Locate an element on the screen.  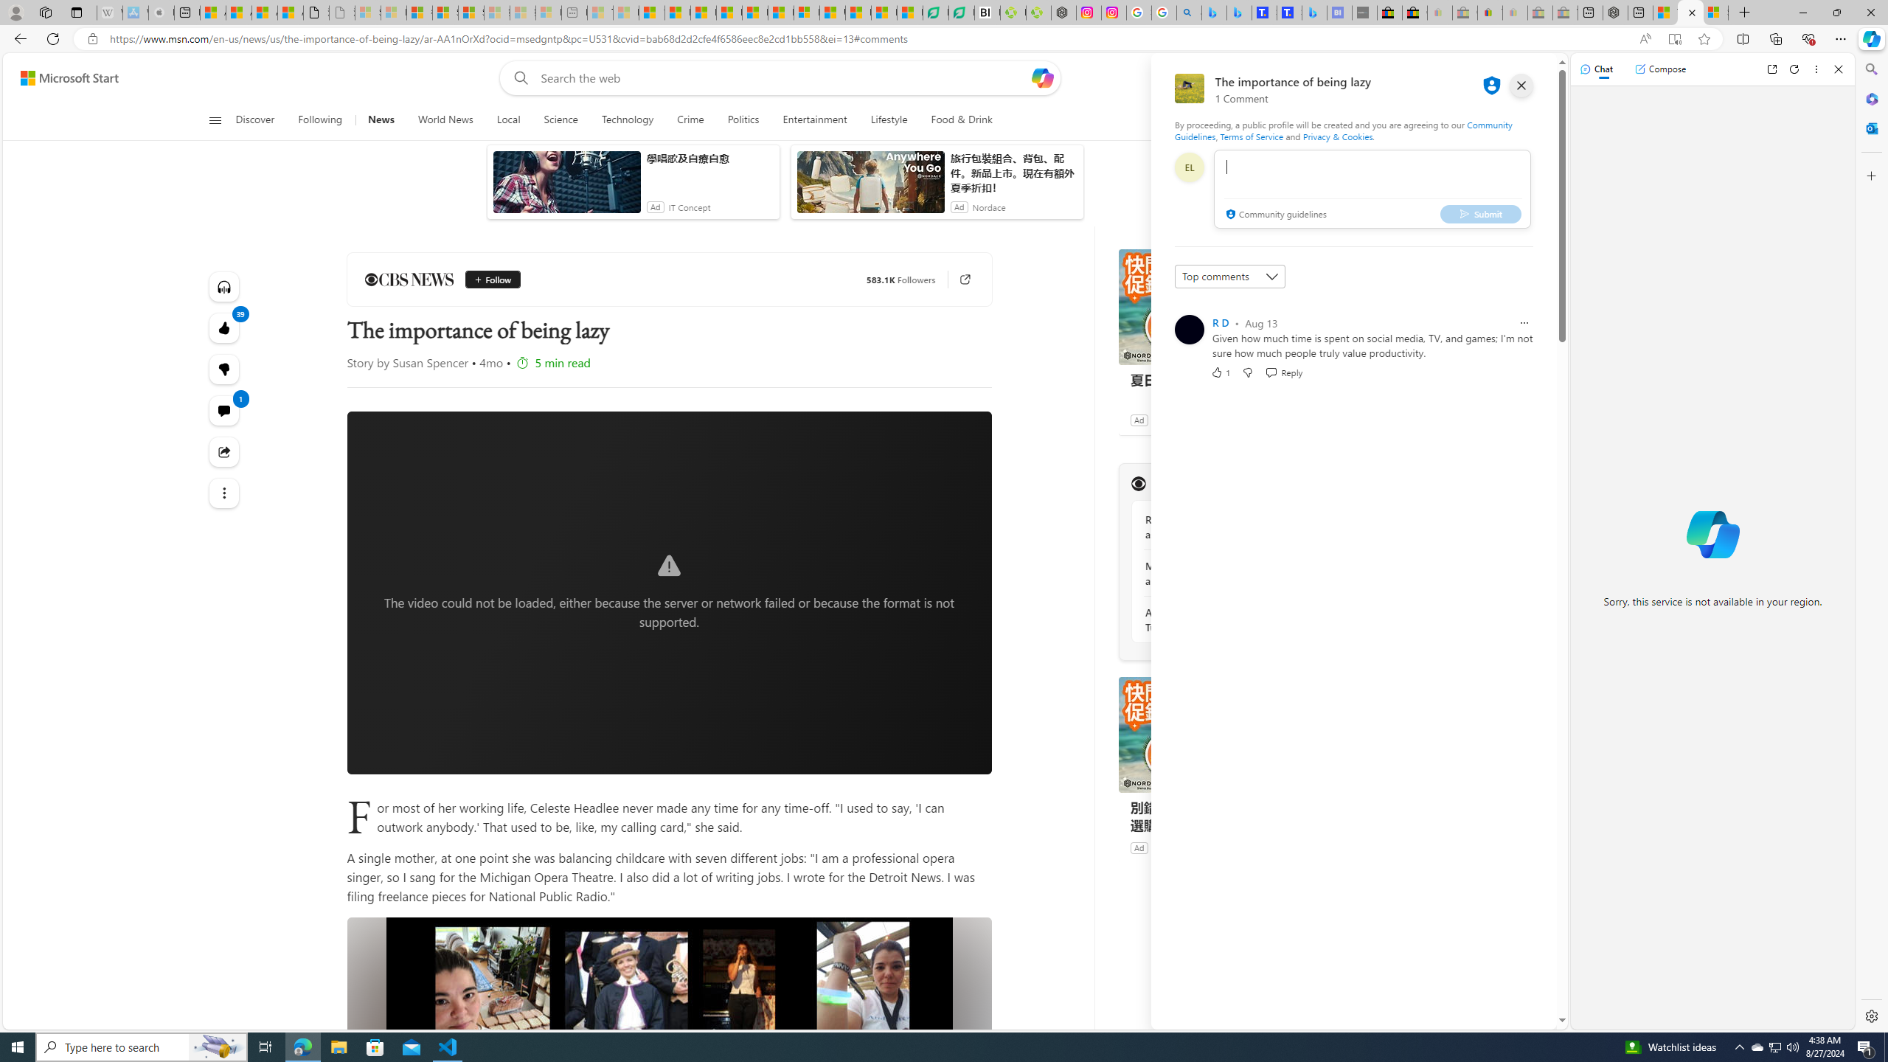
Visit CBS News website is located at coordinates (1320, 483).